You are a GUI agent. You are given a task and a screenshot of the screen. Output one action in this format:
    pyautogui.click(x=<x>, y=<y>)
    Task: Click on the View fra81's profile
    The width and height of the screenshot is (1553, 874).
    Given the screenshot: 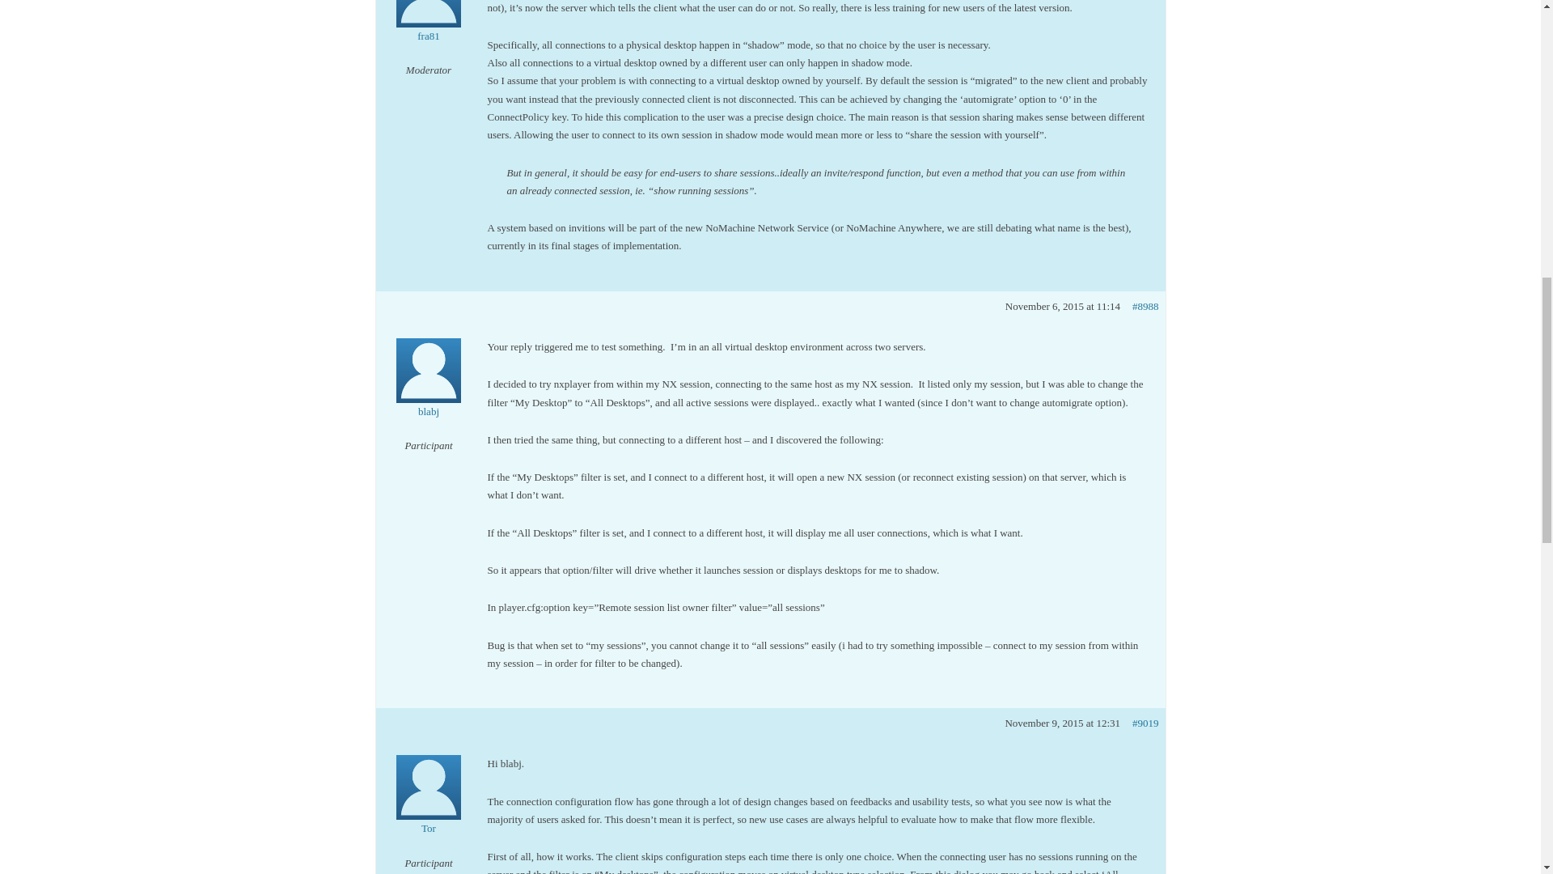 What is the action you would take?
    pyautogui.click(x=429, y=23)
    